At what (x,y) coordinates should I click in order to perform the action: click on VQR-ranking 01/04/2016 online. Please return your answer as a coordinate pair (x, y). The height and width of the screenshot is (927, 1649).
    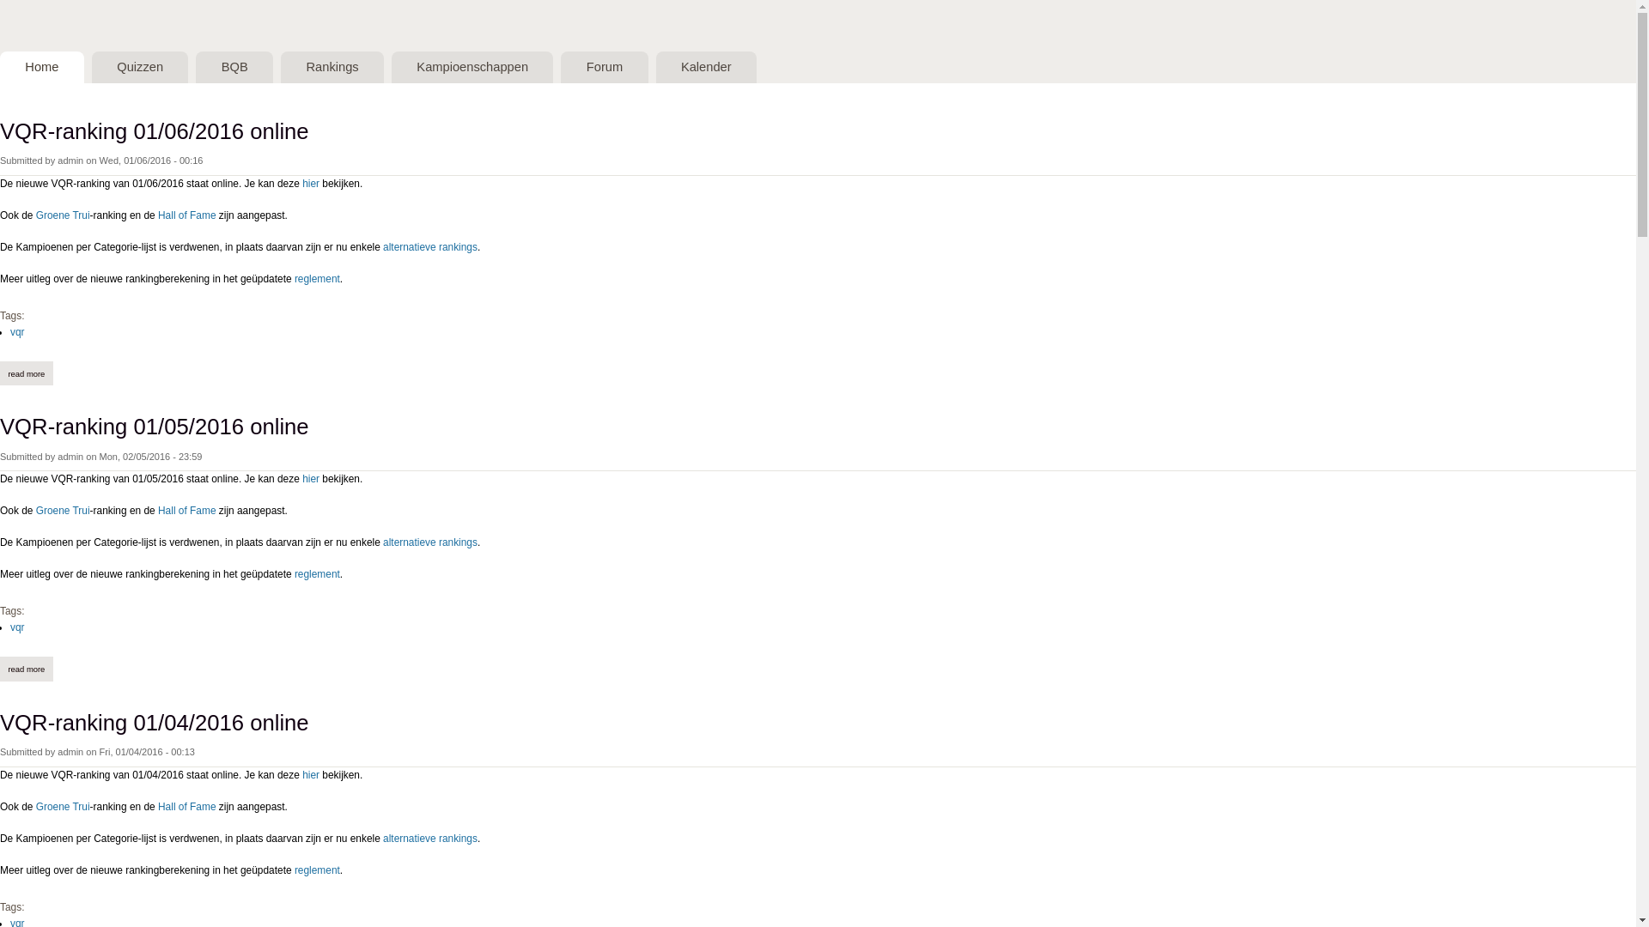
    Looking at the image, I should click on (155, 723).